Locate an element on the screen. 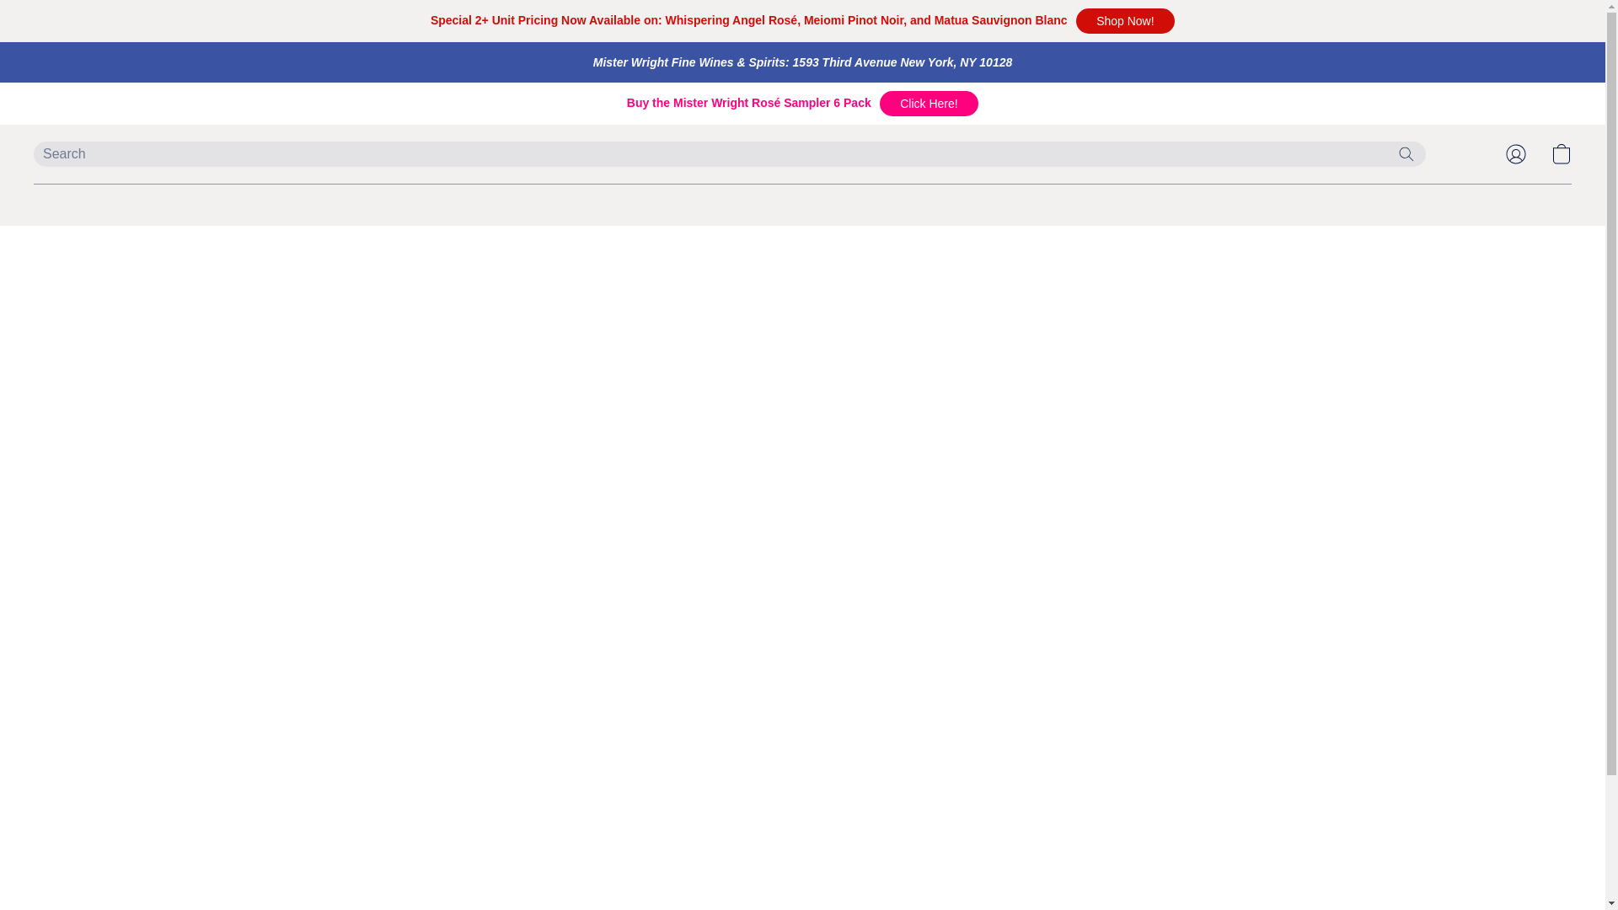 The image size is (1618, 910). Shop Now! is located at coordinates (1124, 20).